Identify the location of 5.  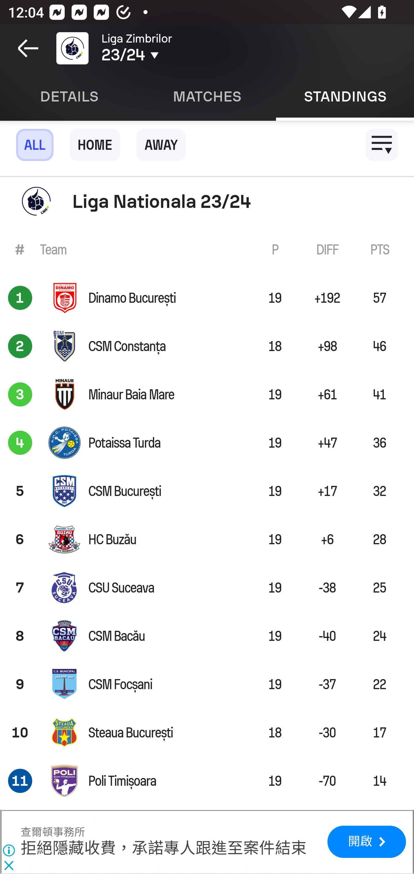
(20, 490).